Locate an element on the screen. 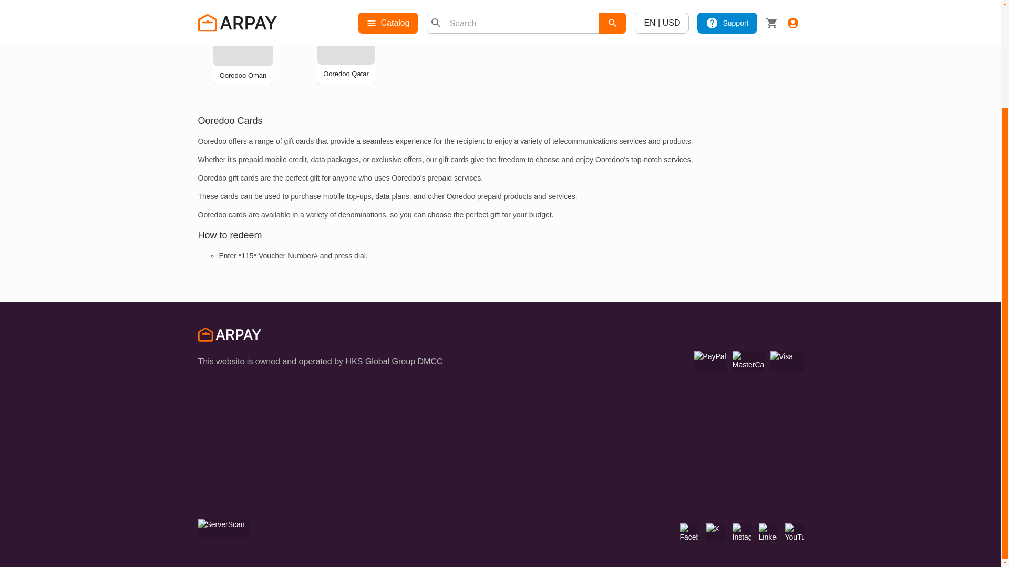  MasterCard is located at coordinates (748, 361).